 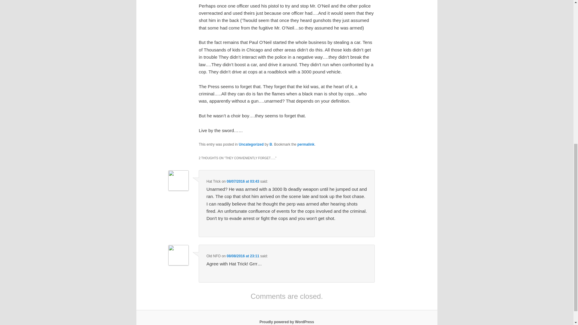 What do you see at coordinates (287, 322) in the screenshot?
I see `Proudly powered by WordPress` at bounding box center [287, 322].